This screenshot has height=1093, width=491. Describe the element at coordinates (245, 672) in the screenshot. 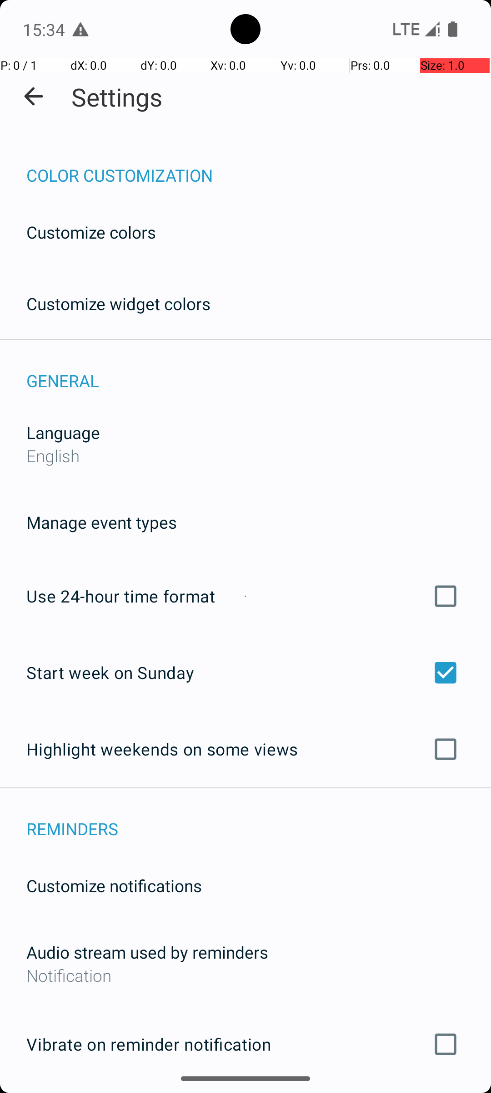

I see `Start week on Sunday` at that location.